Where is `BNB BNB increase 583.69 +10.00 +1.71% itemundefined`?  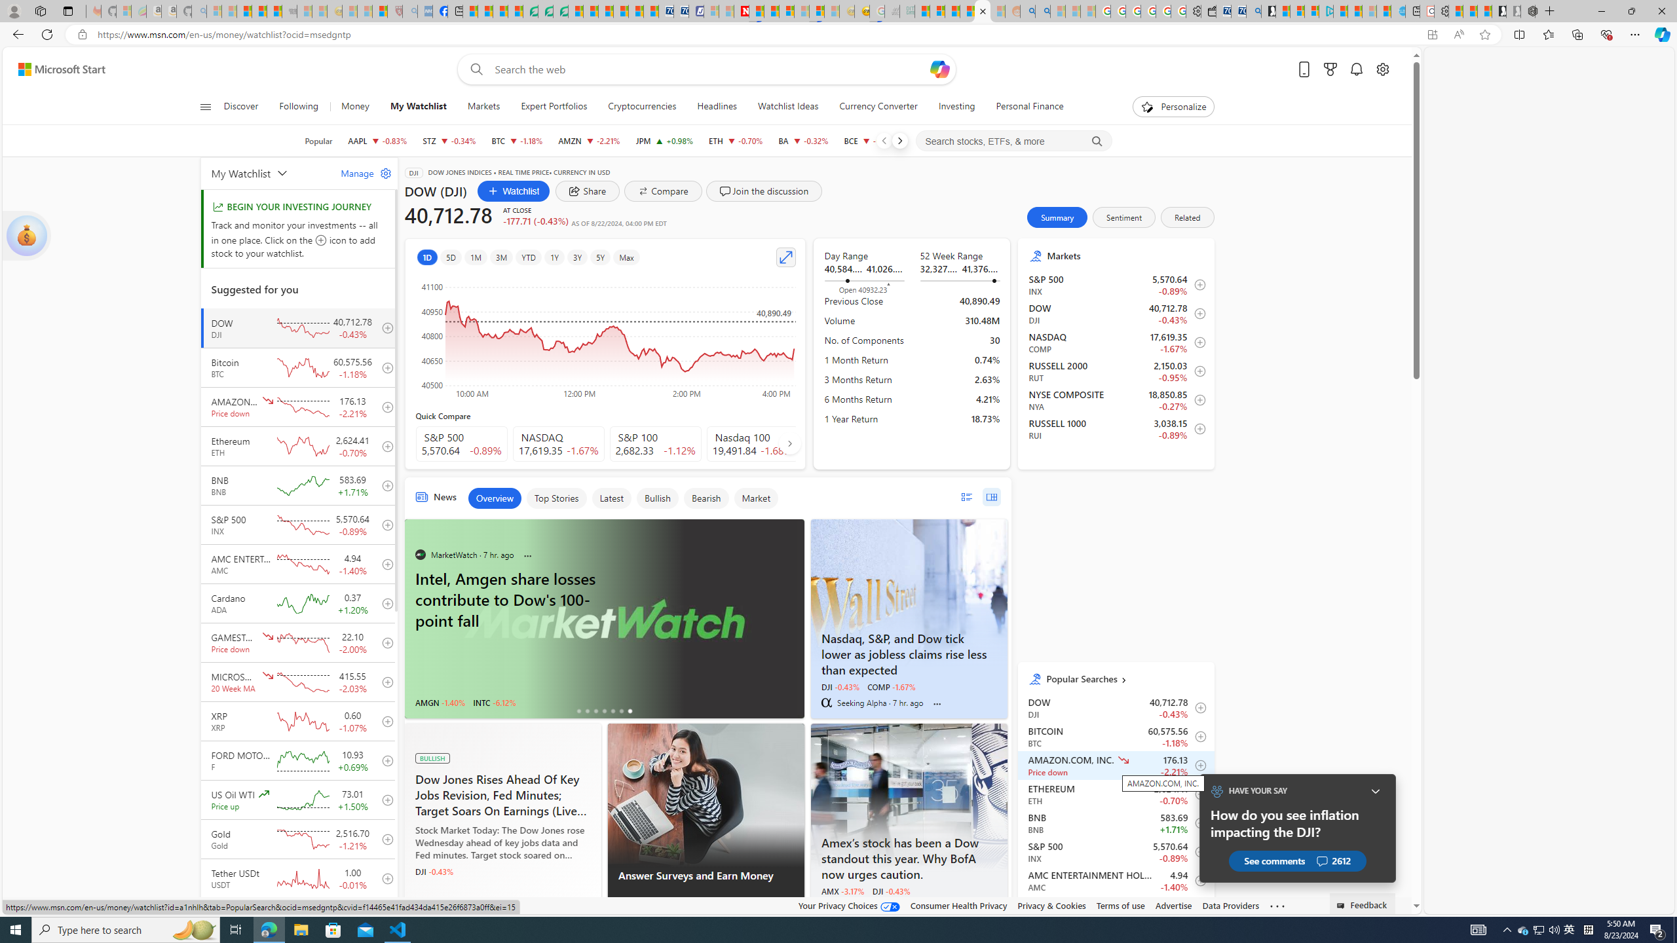
BNB BNB increase 583.69 +10.00 +1.71% itemundefined is located at coordinates (1116, 823).